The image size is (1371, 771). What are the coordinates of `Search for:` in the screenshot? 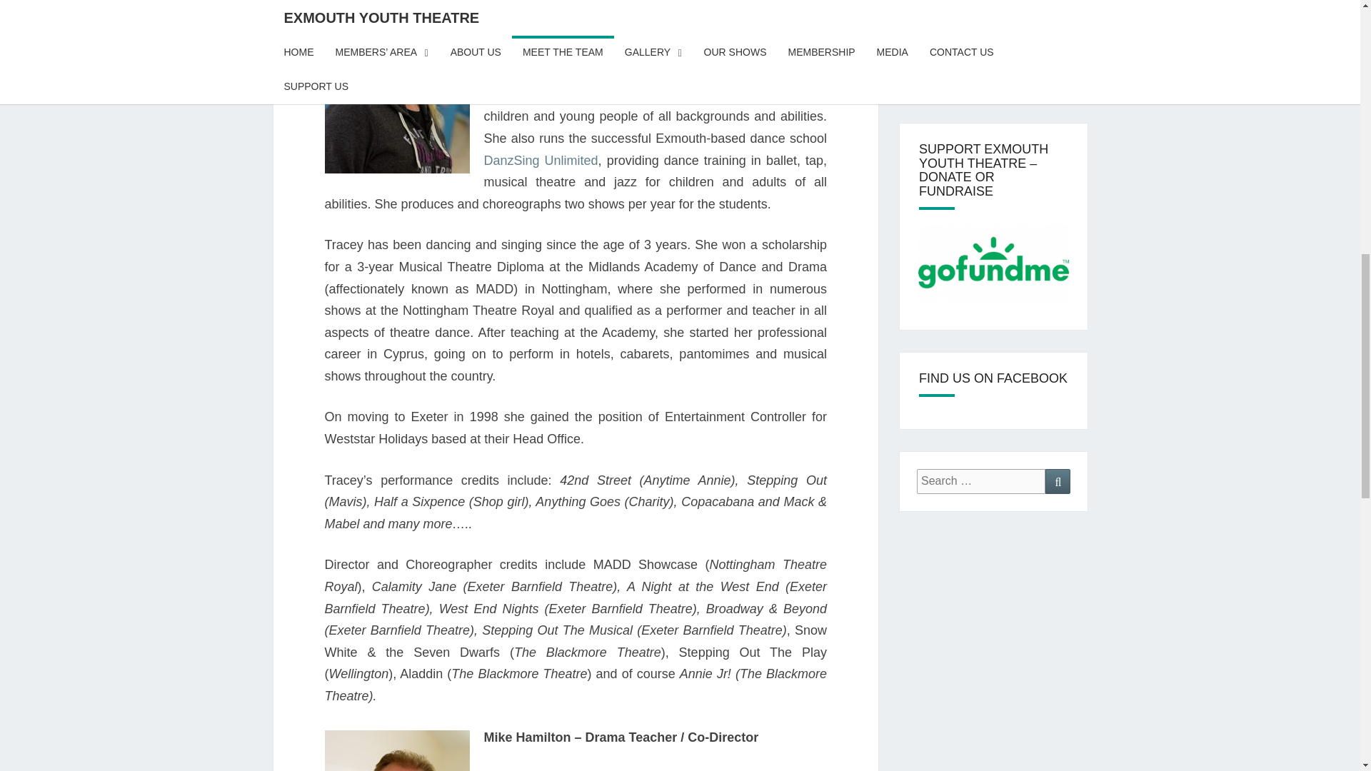 It's located at (981, 481).